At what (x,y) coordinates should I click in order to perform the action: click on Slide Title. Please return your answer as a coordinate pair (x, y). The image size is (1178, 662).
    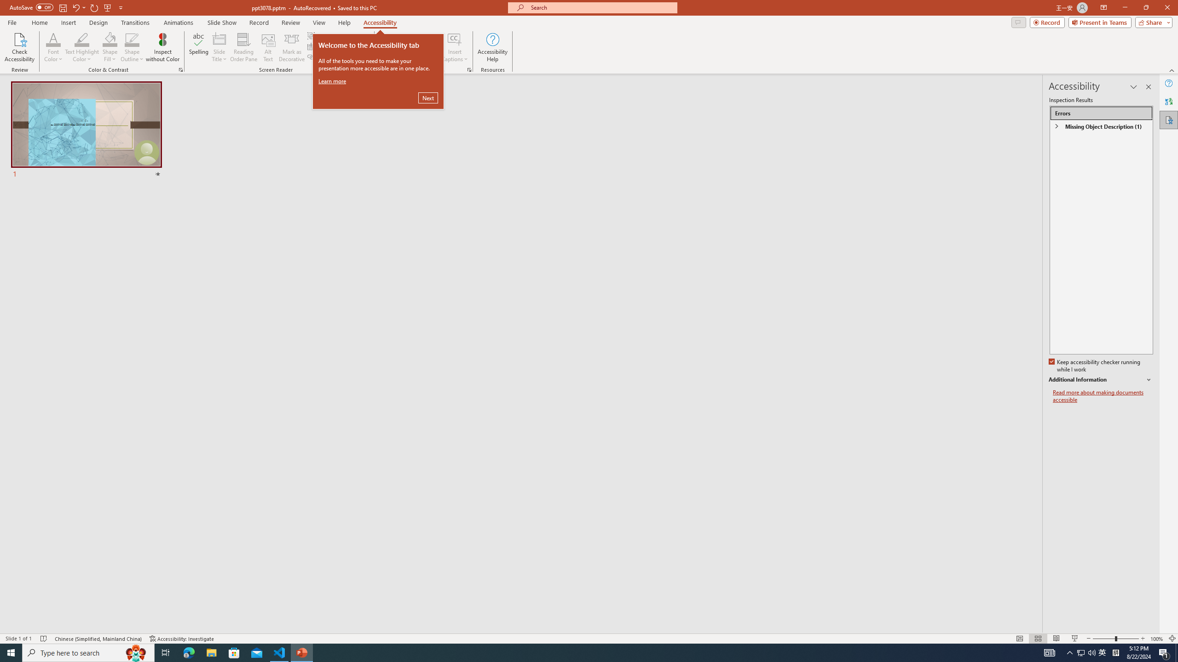
    Looking at the image, I should click on (219, 39).